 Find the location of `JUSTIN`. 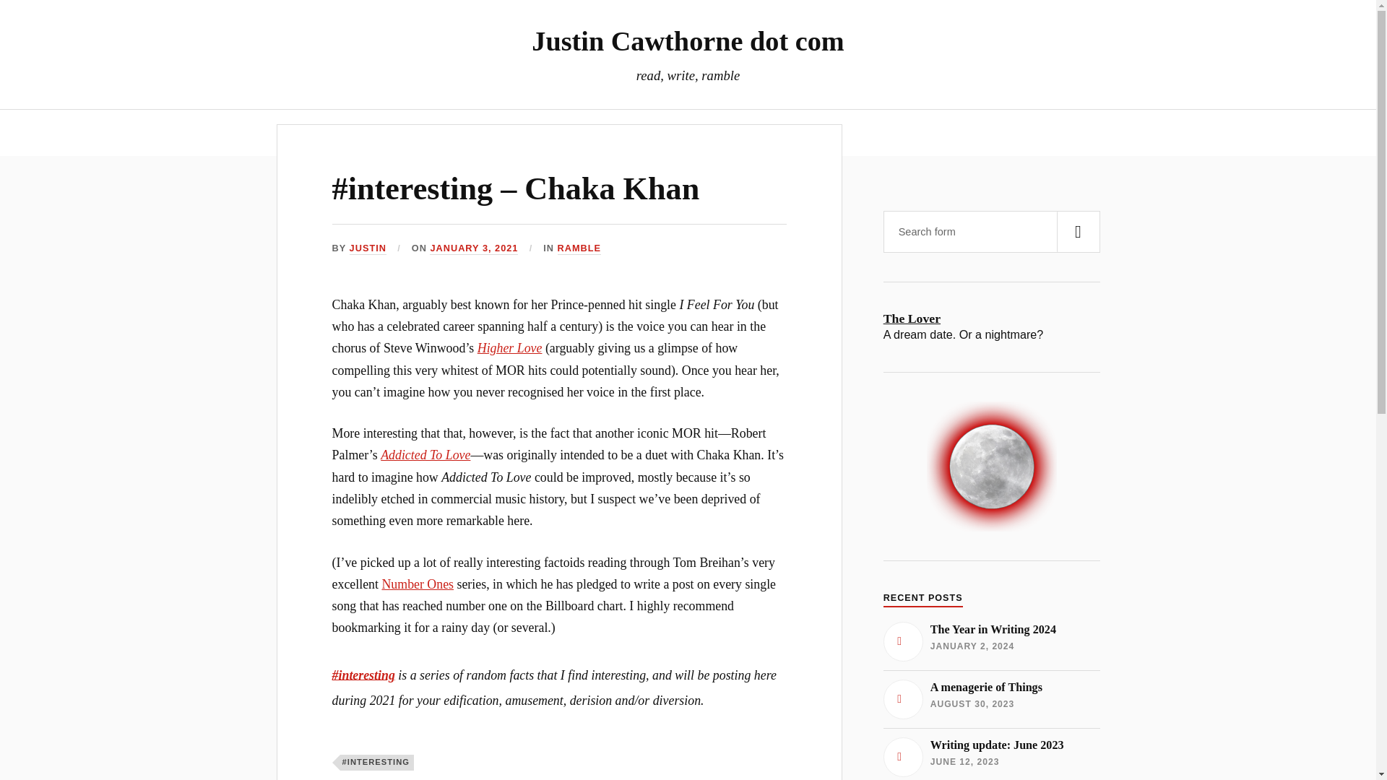

JUSTIN is located at coordinates (579, 248).